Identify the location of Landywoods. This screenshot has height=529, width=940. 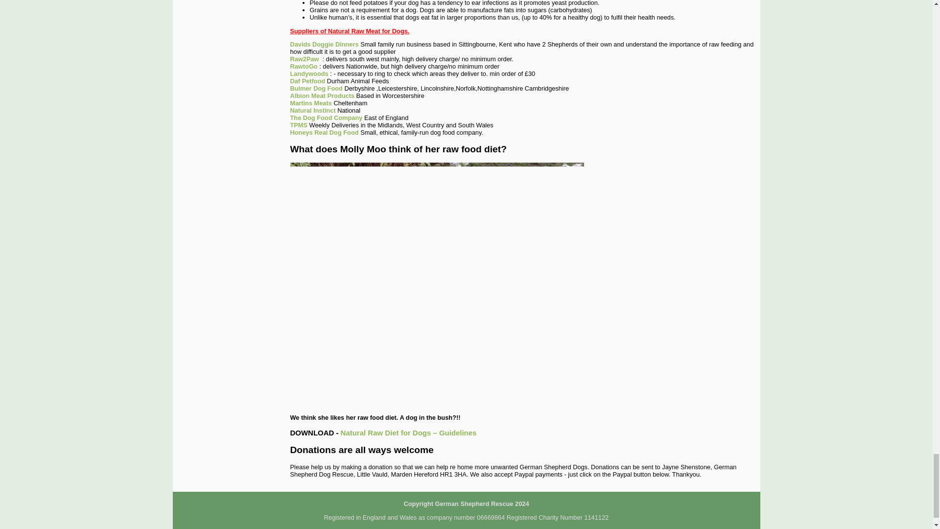
(308, 73).